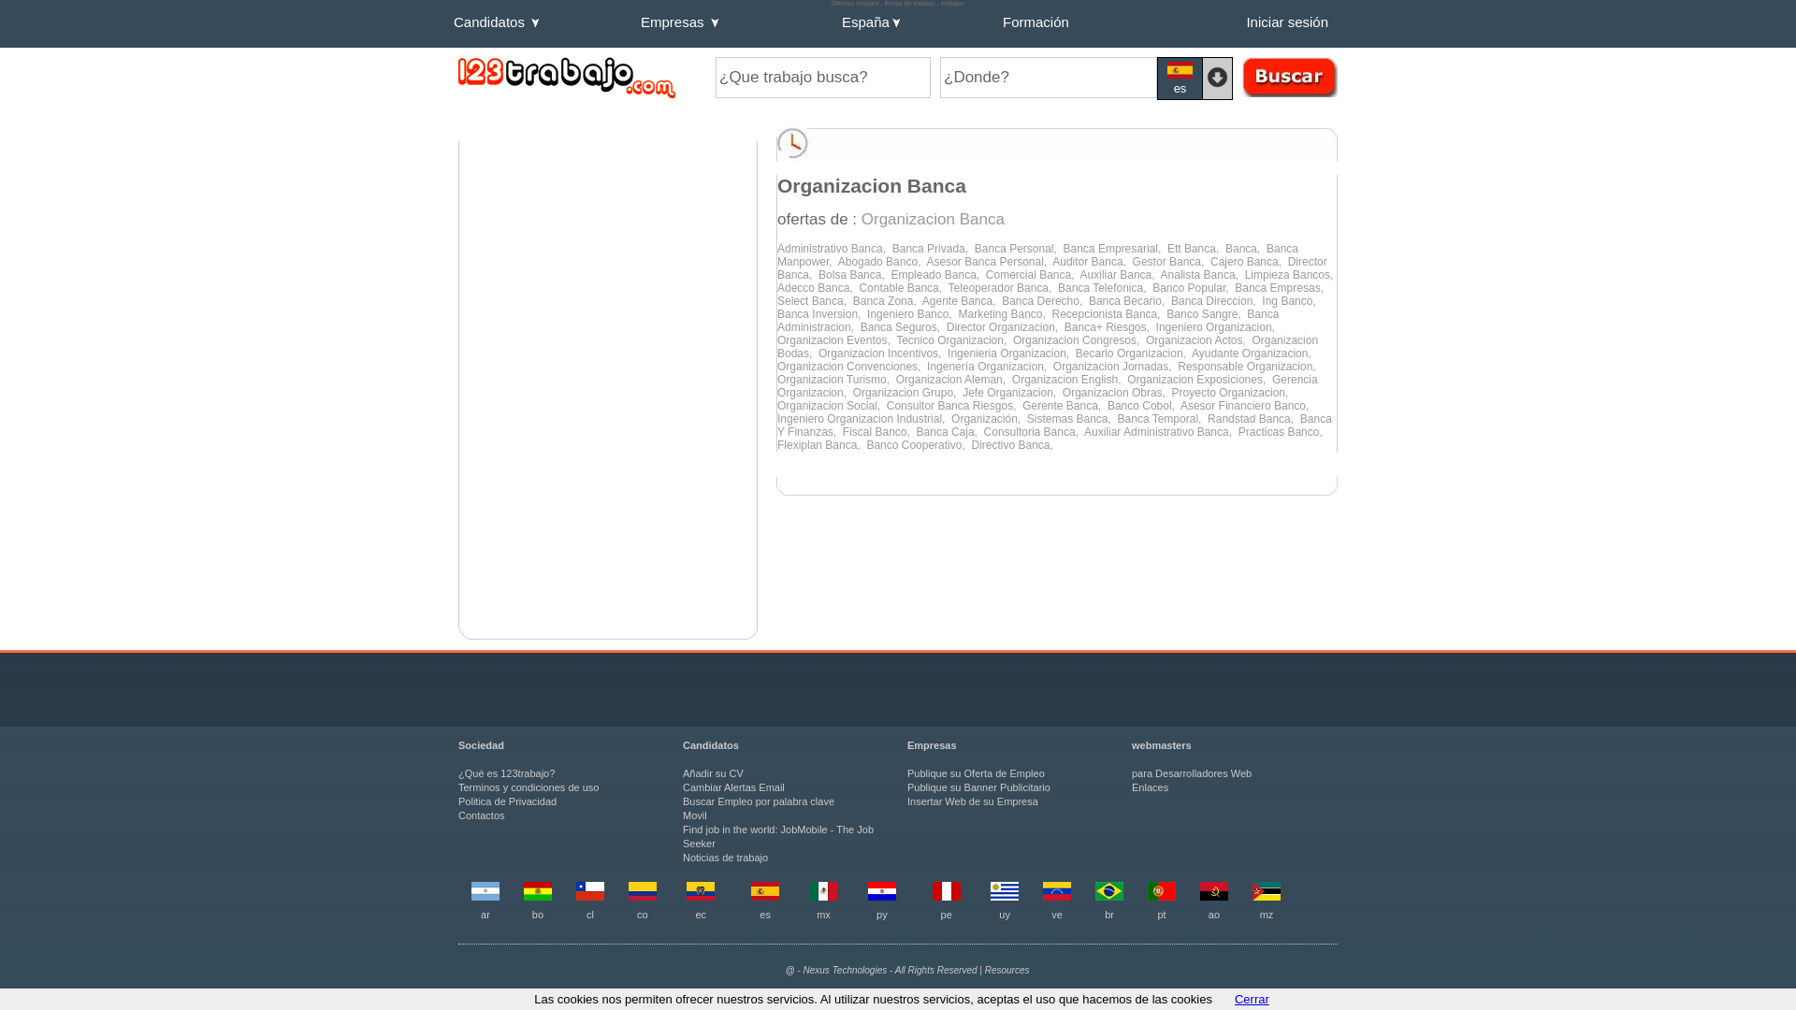 The height and width of the screenshot is (1010, 1796). Describe the element at coordinates (1110, 327) in the screenshot. I see `Banca+ Riesgos, ` at that location.